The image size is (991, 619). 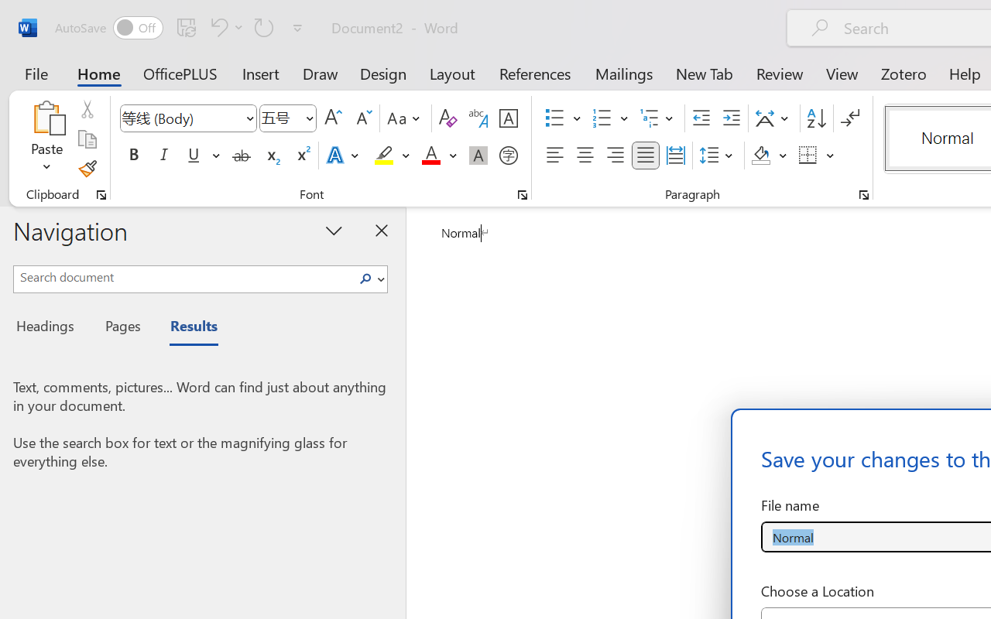 What do you see at coordinates (362, 118) in the screenshot?
I see `Shrink Font` at bounding box center [362, 118].